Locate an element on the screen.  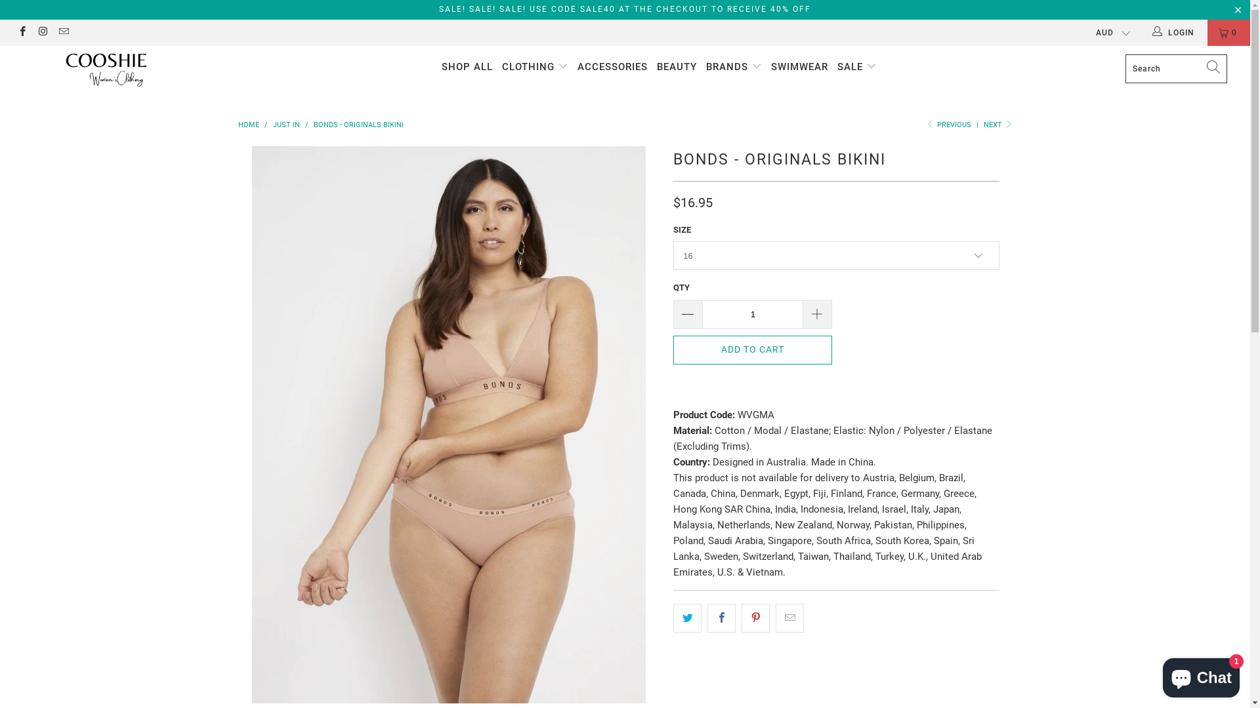
Cooshie on Facebook is located at coordinates (22, 33).